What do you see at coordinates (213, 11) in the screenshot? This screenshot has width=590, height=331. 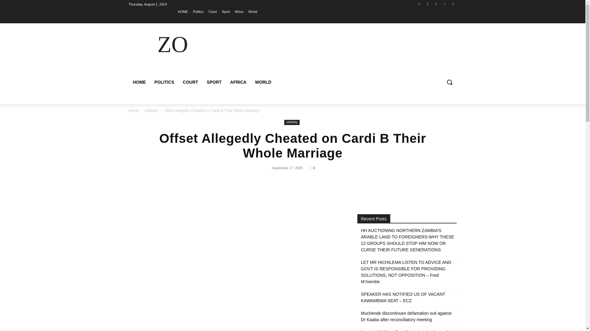 I see `Court` at bounding box center [213, 11].